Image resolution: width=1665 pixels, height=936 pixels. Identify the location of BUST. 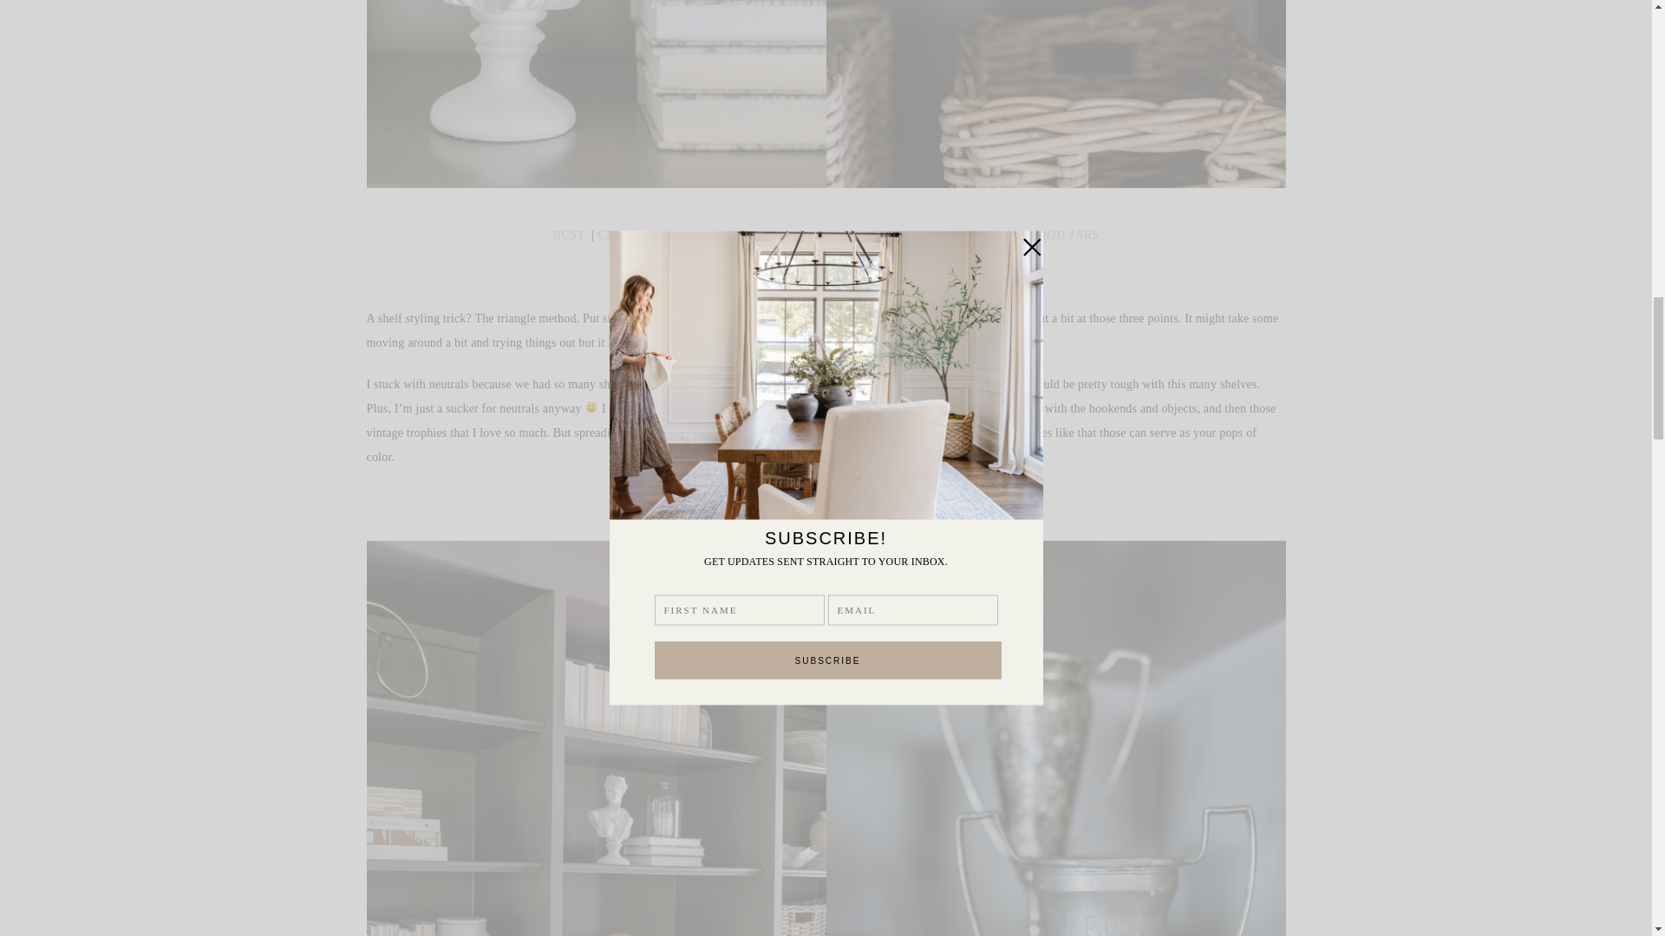
(568, 234).